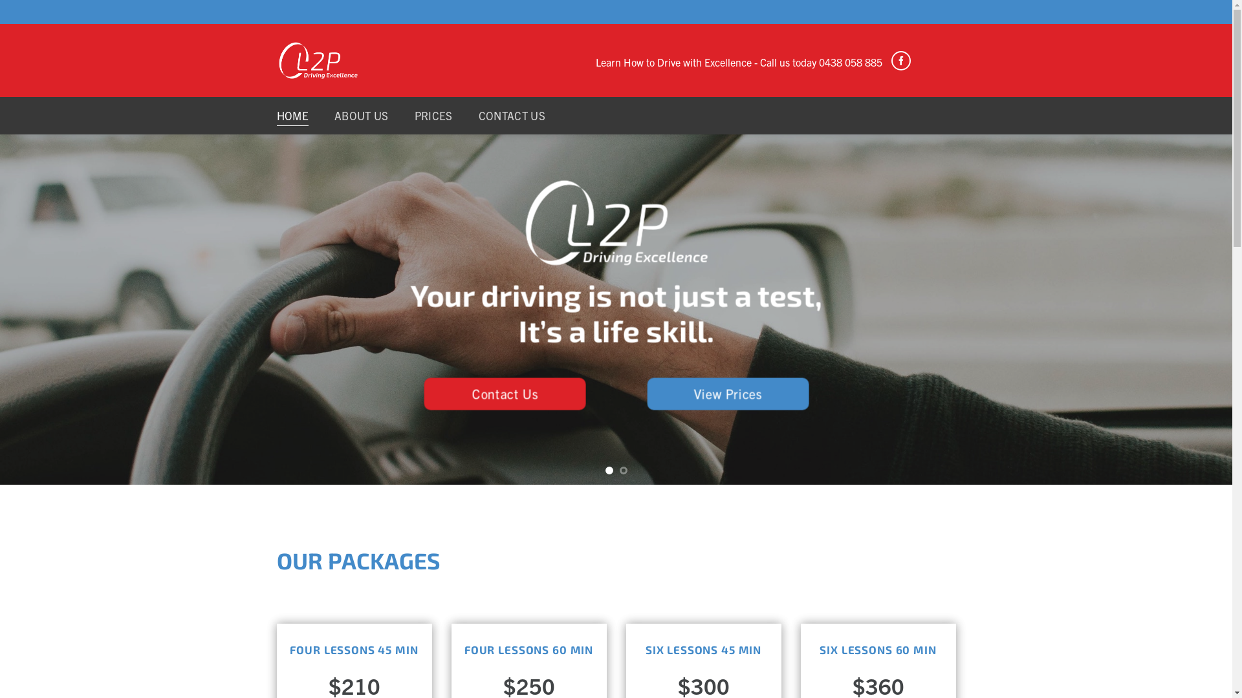 This screenshot has width=1242, height=698. What do you see at coordinates (362, 116) in the screenshot?
I see `ABOUT US` at bounding box center [362, 116].